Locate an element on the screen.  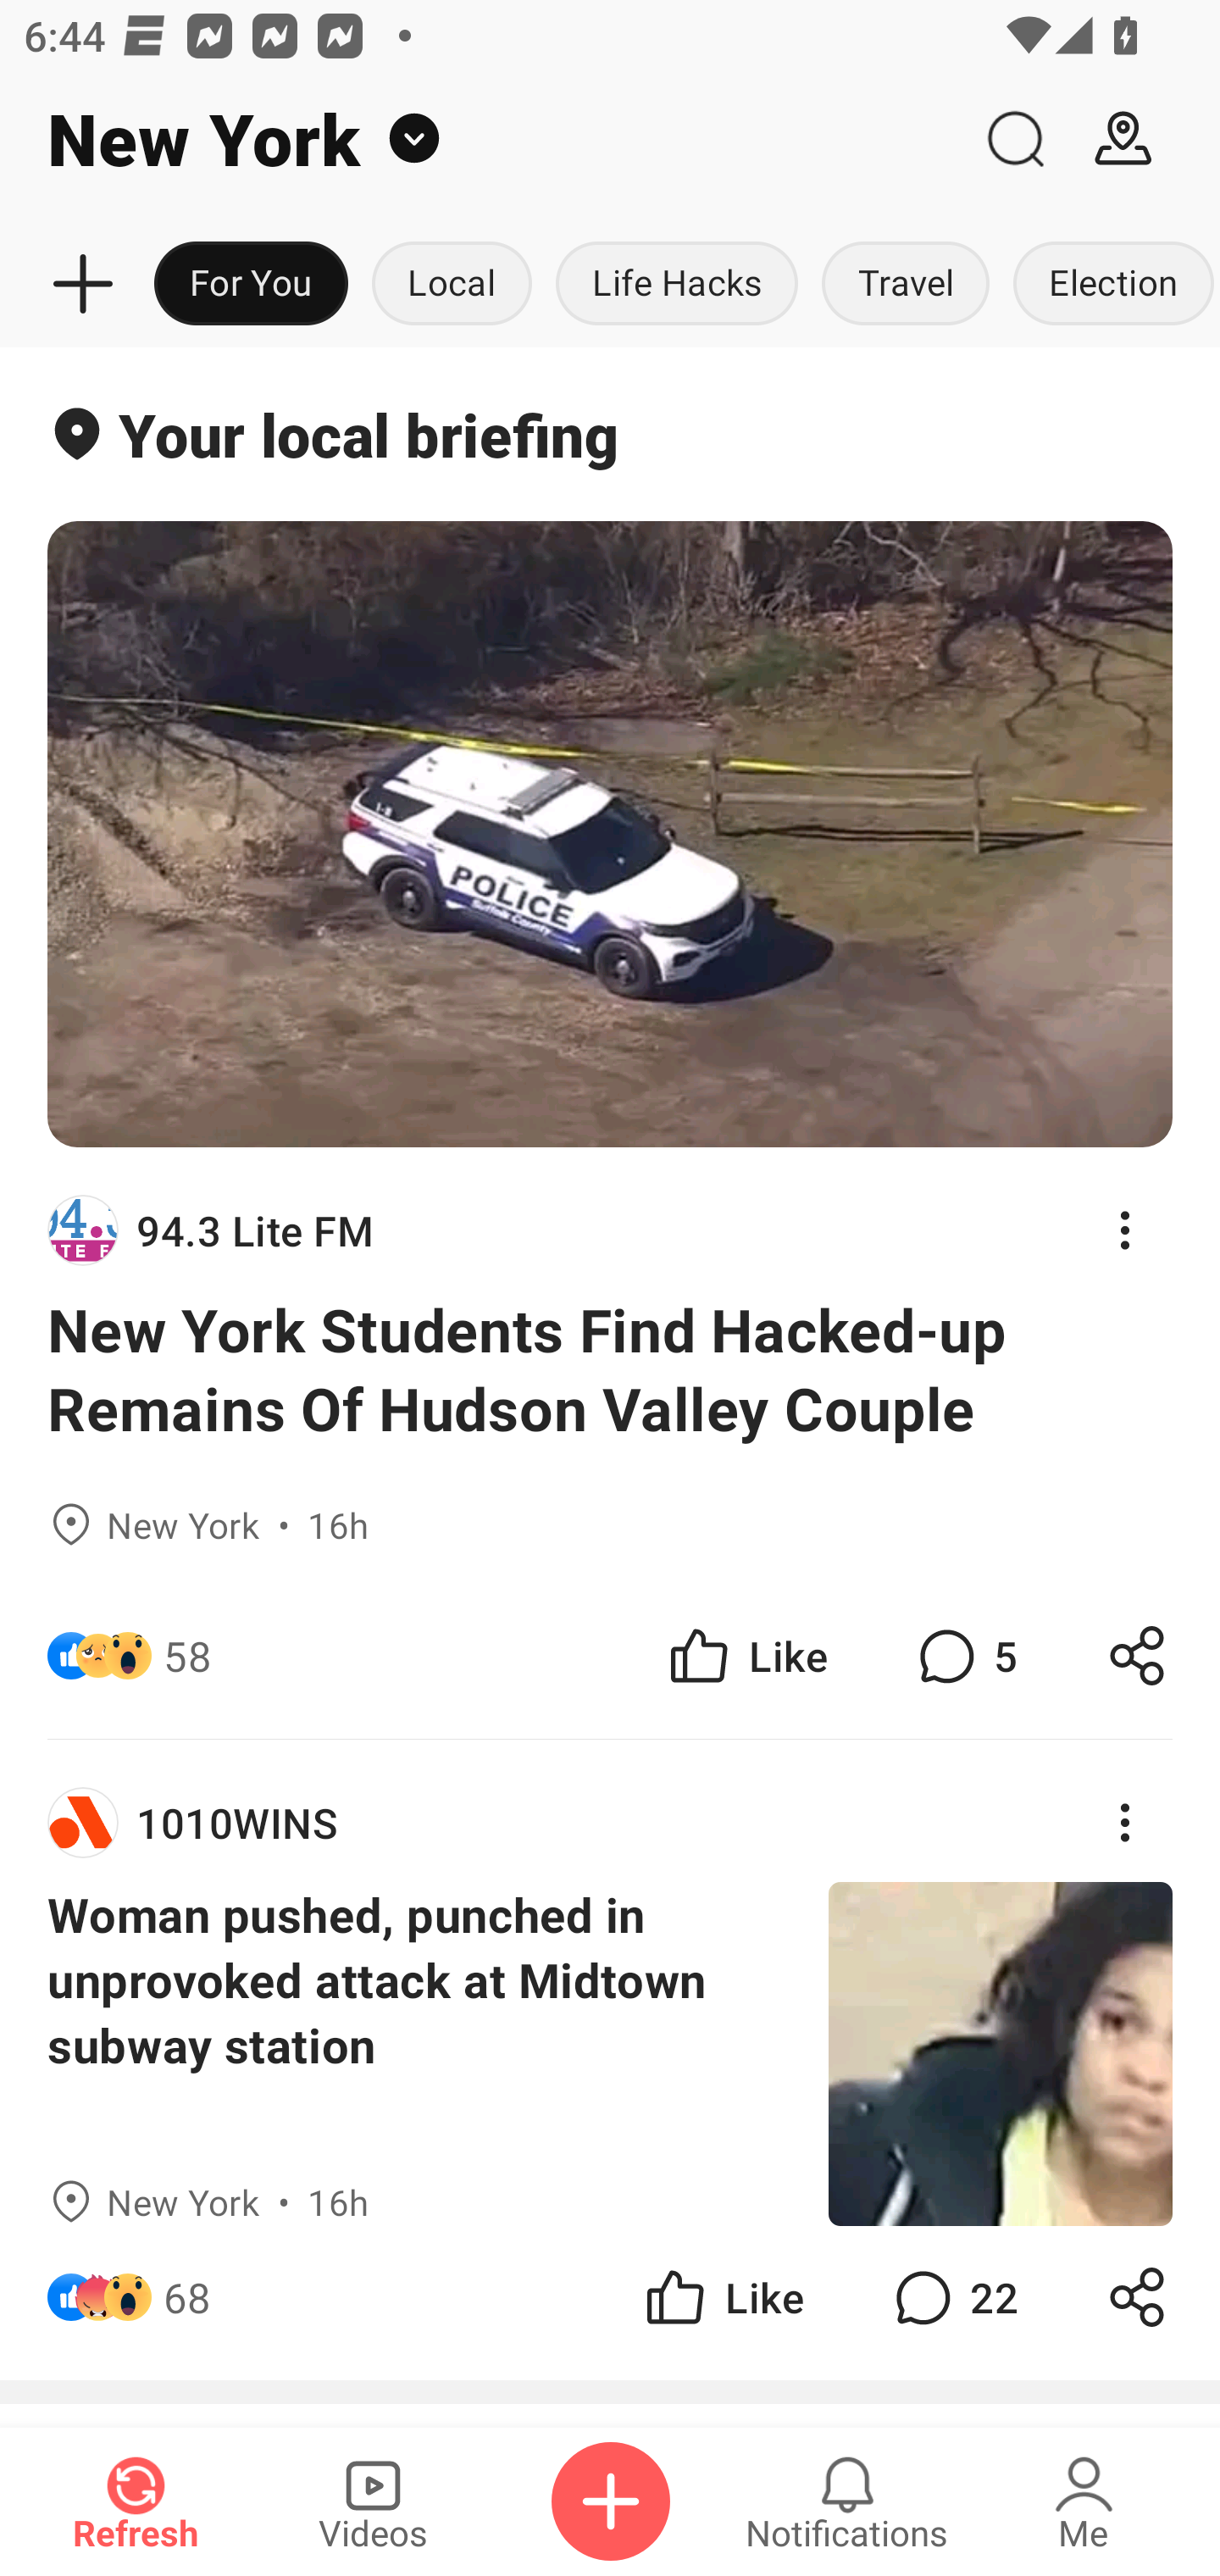
For You is located at coordinates (251, 285).